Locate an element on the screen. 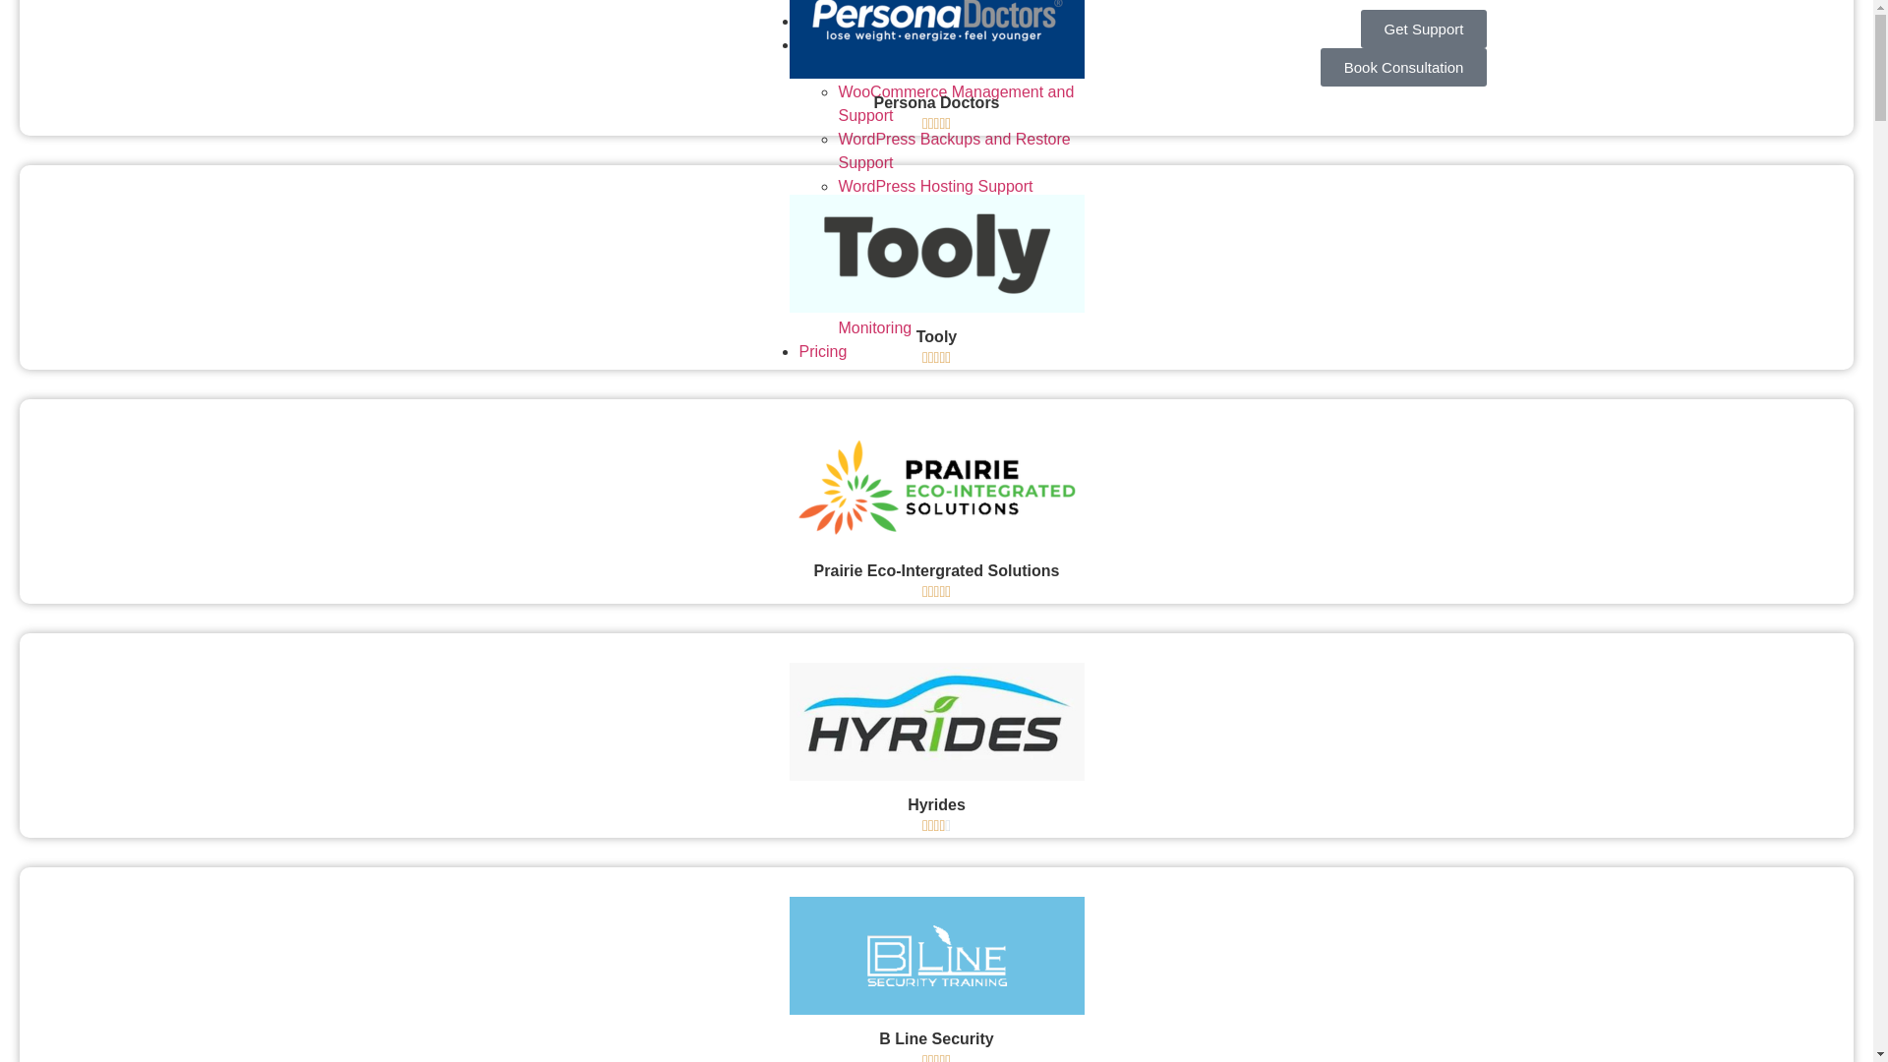  WordPress Uptime, Auditing, and Monitoring is located at coordinates (954, 317).